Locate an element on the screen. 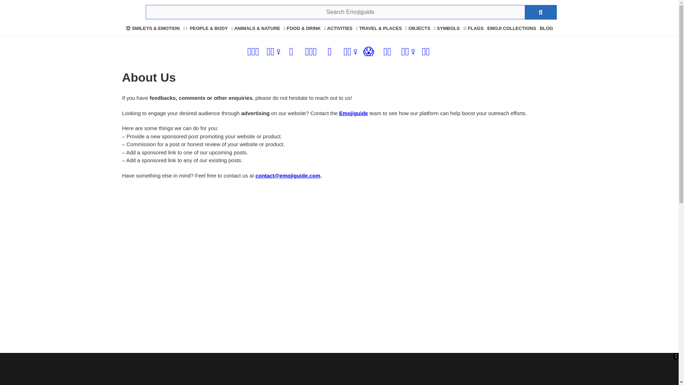 This screenshot has height=385, width=684. woman singer: medium-dark skin tone is located at coordinates (311, 53).